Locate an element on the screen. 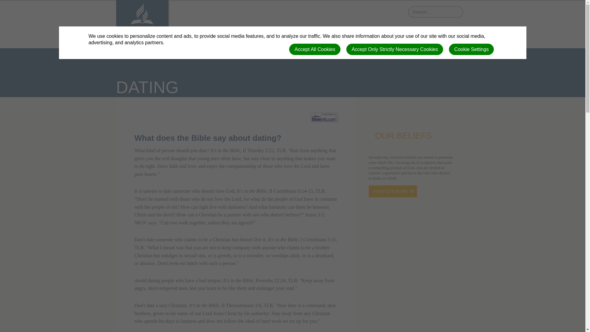 This screenshot has height=332, width=590. Accept Only Strictly Necessary Cookies is located at coordinates (395, 49).